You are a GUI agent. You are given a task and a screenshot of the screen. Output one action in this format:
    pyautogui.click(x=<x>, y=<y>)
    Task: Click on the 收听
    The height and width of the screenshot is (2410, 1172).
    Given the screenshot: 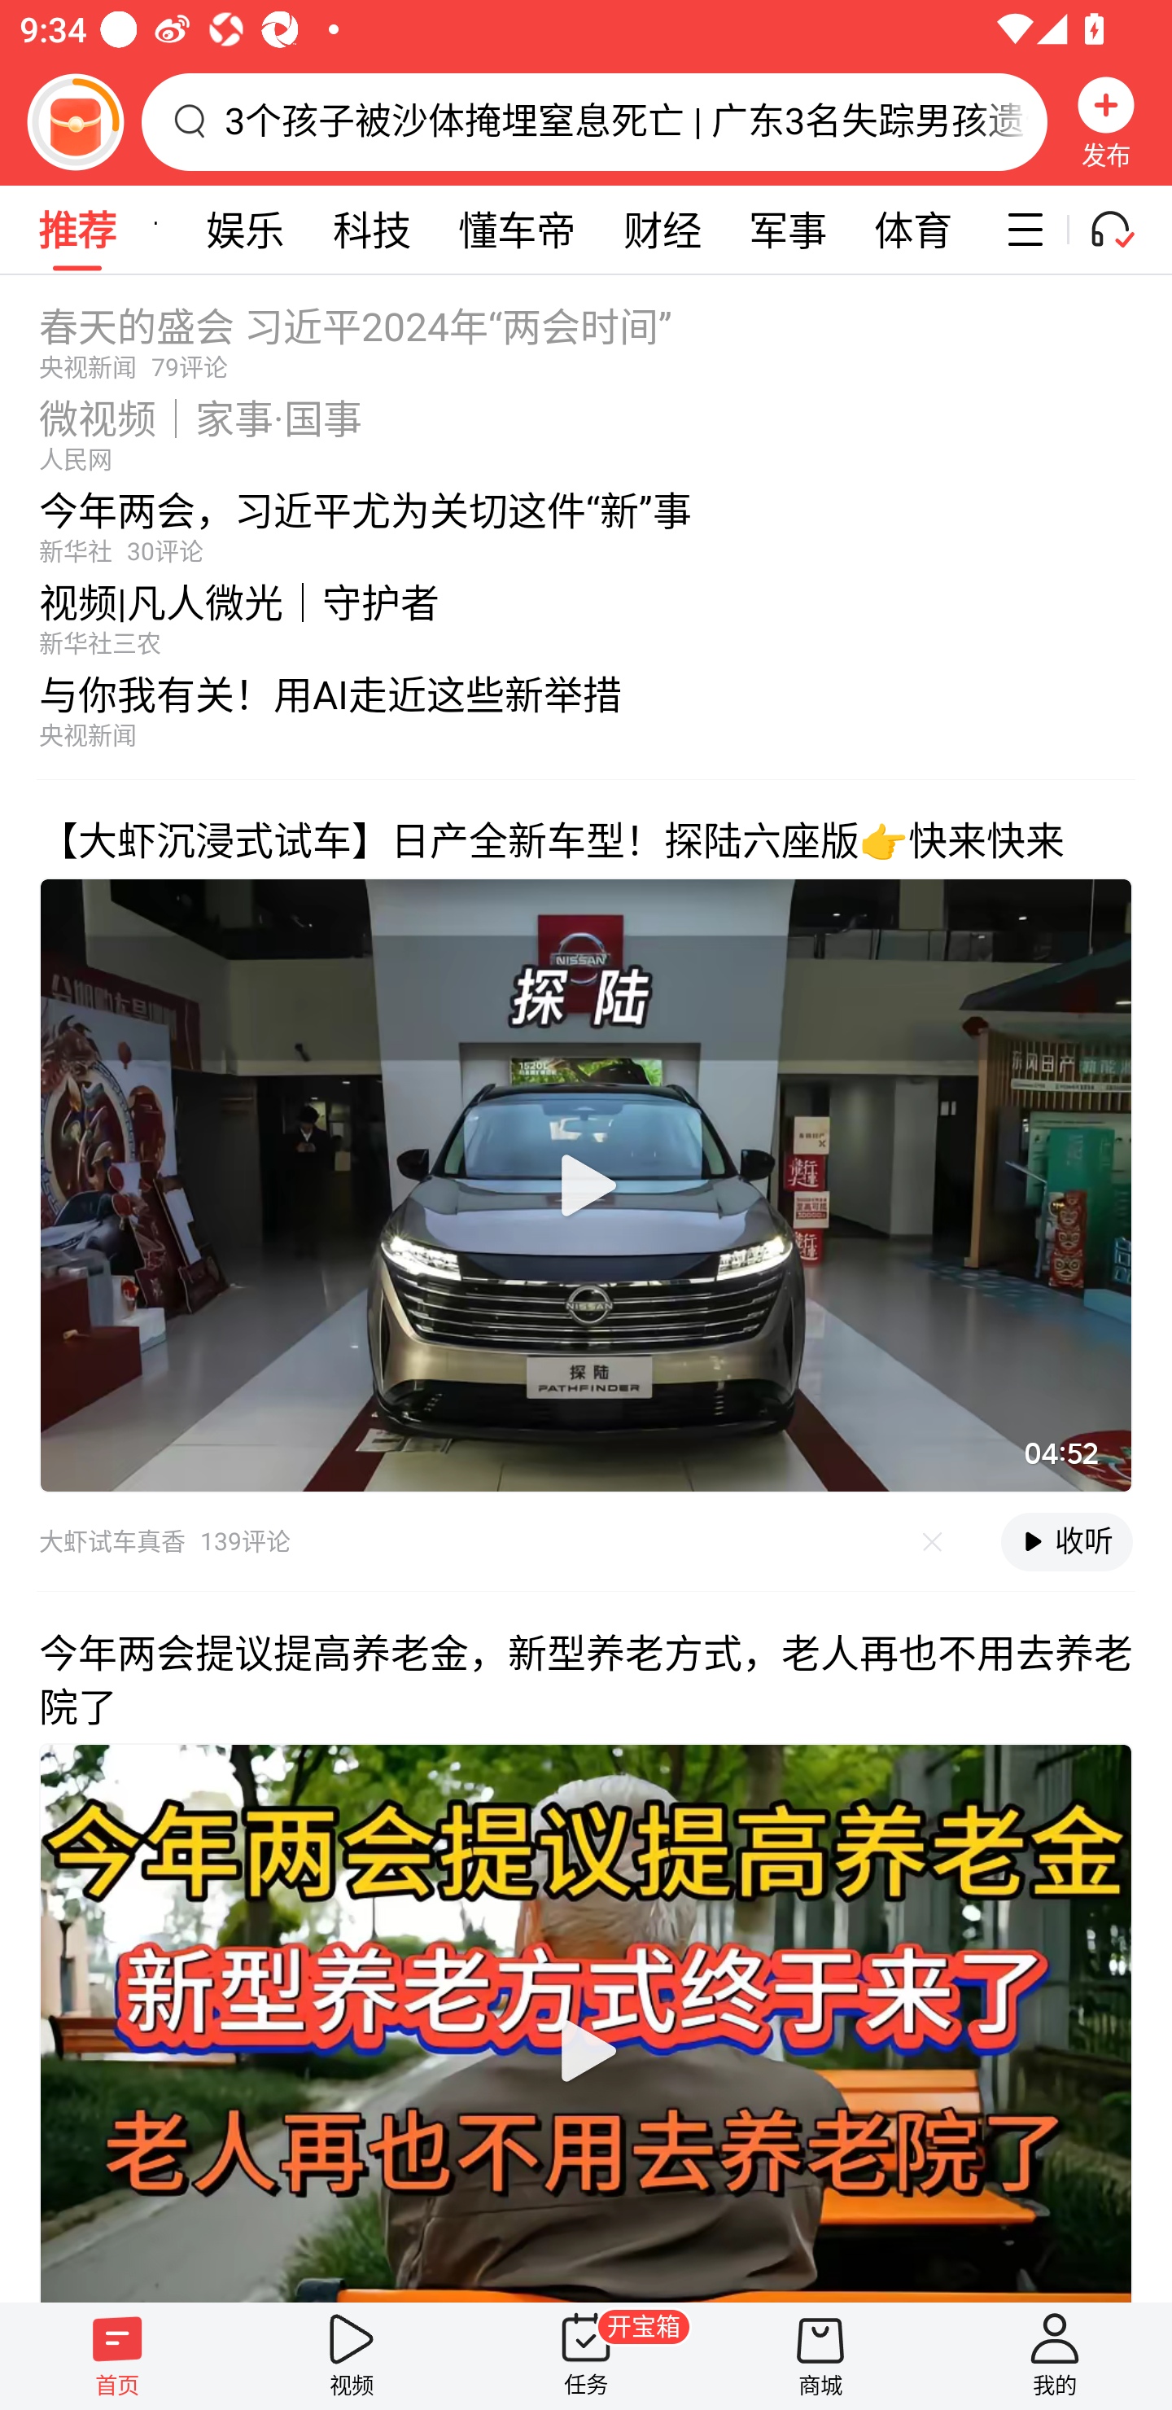 What is the action you would take?
    pyautogui.click(x=1066, y=1542)
    